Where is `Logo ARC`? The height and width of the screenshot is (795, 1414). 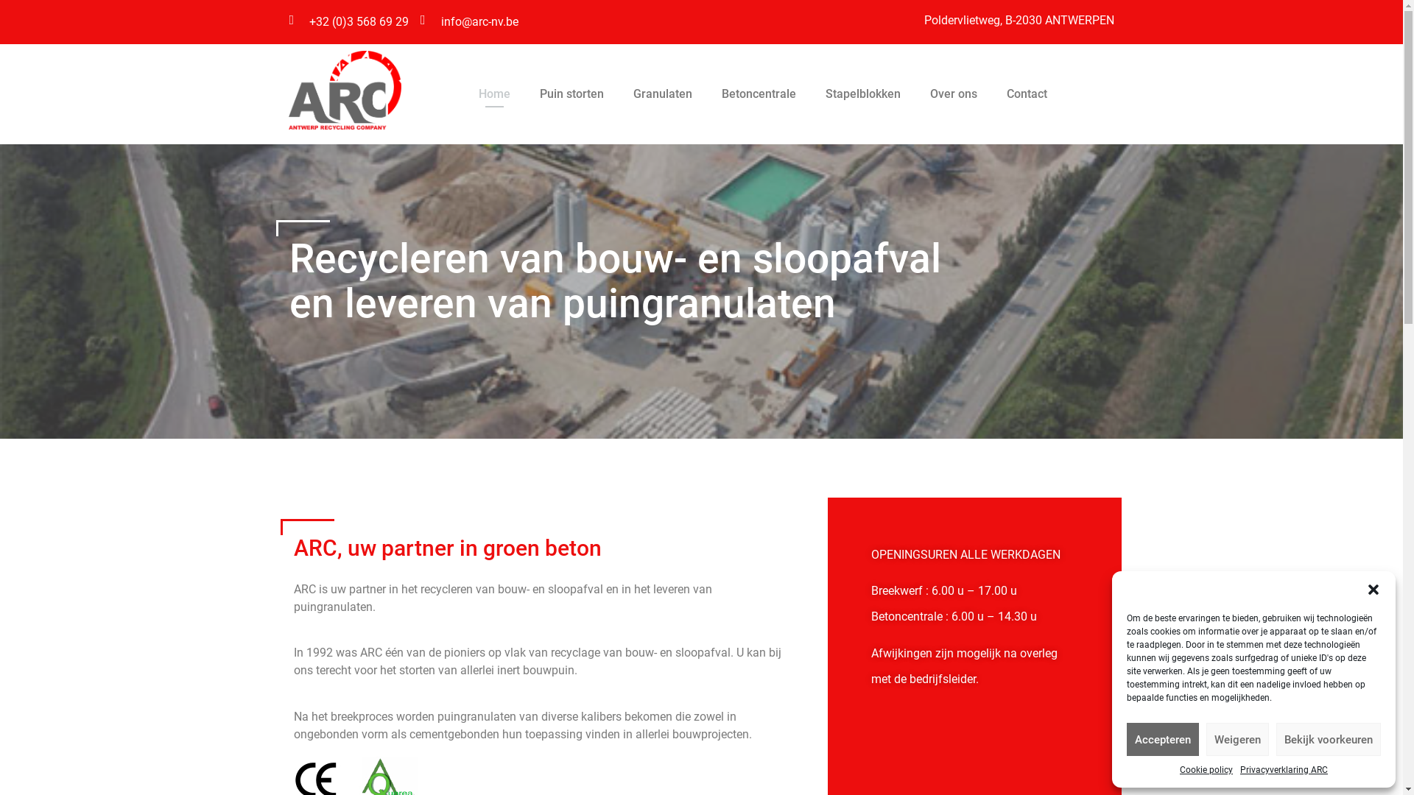 Logo ARC is located at coordinates (345, 90).